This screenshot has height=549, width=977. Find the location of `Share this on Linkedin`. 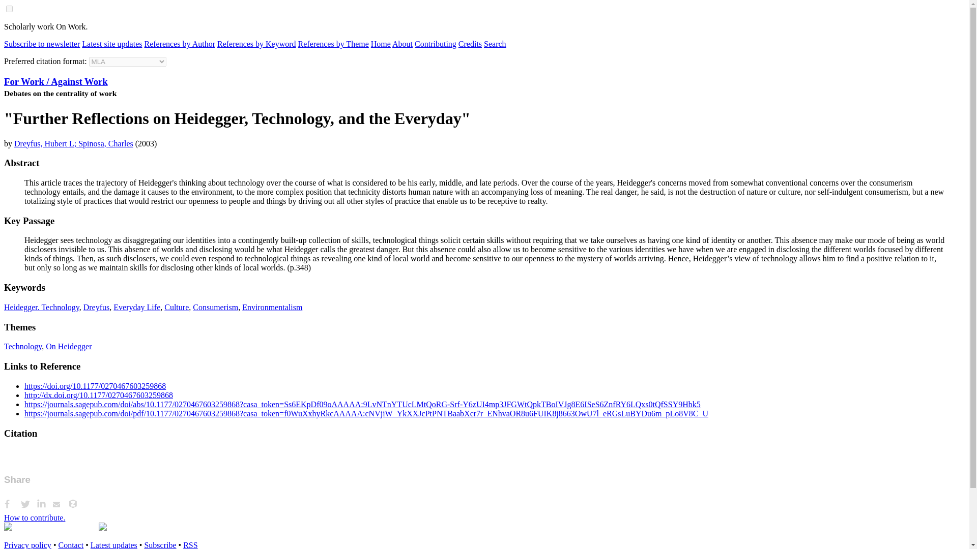

Share this on Linkedin is located at coordinates (45, 504).